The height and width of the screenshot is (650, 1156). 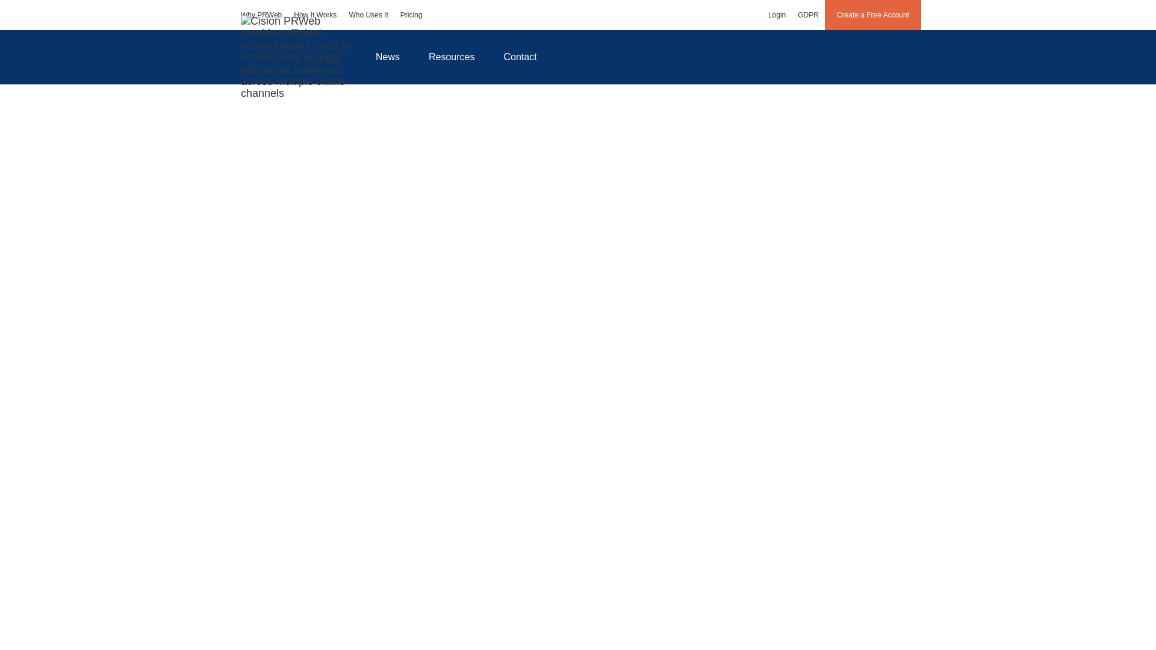 I want to click on Who Uses It, so click(x=368, y=14).